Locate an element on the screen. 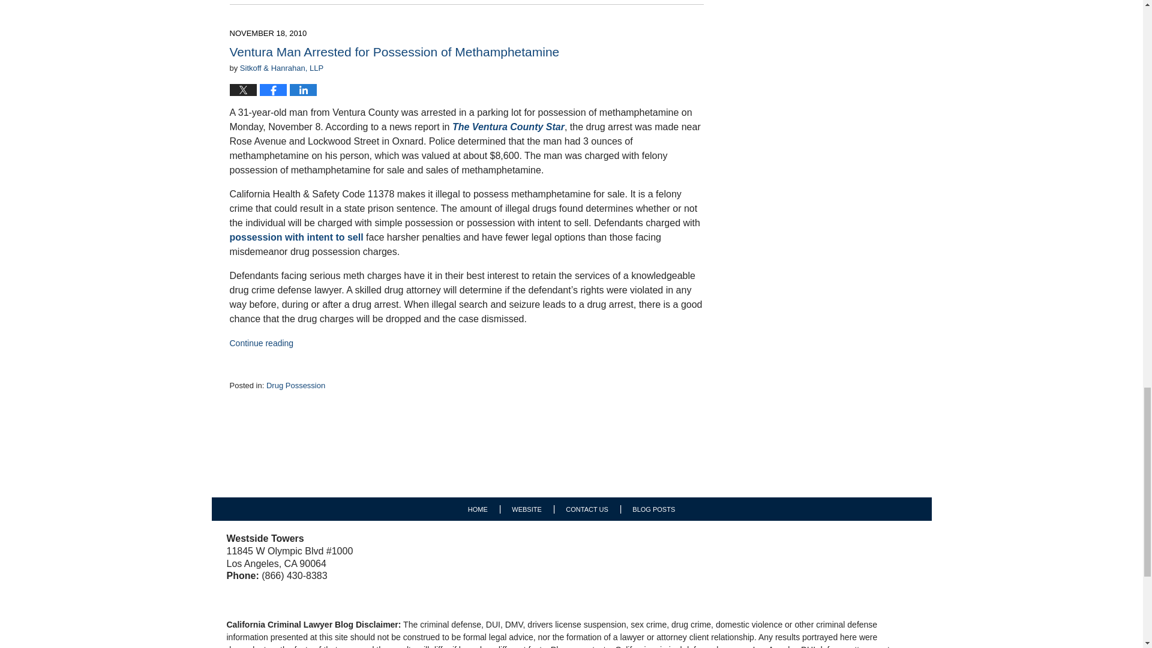 The width and height of the screenshot is (1152, 648). The Ventura County Star is located at coordinates (508, 127).